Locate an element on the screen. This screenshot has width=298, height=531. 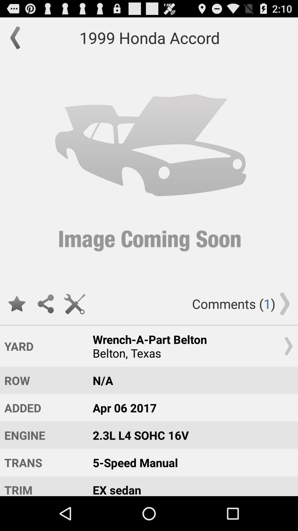
go back is located at coordinates (18, 38).